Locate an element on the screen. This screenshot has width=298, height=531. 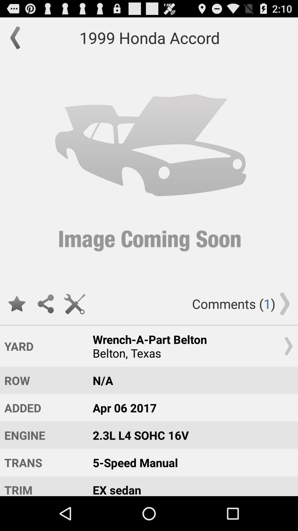
go back is located at coordinates (18, 38).